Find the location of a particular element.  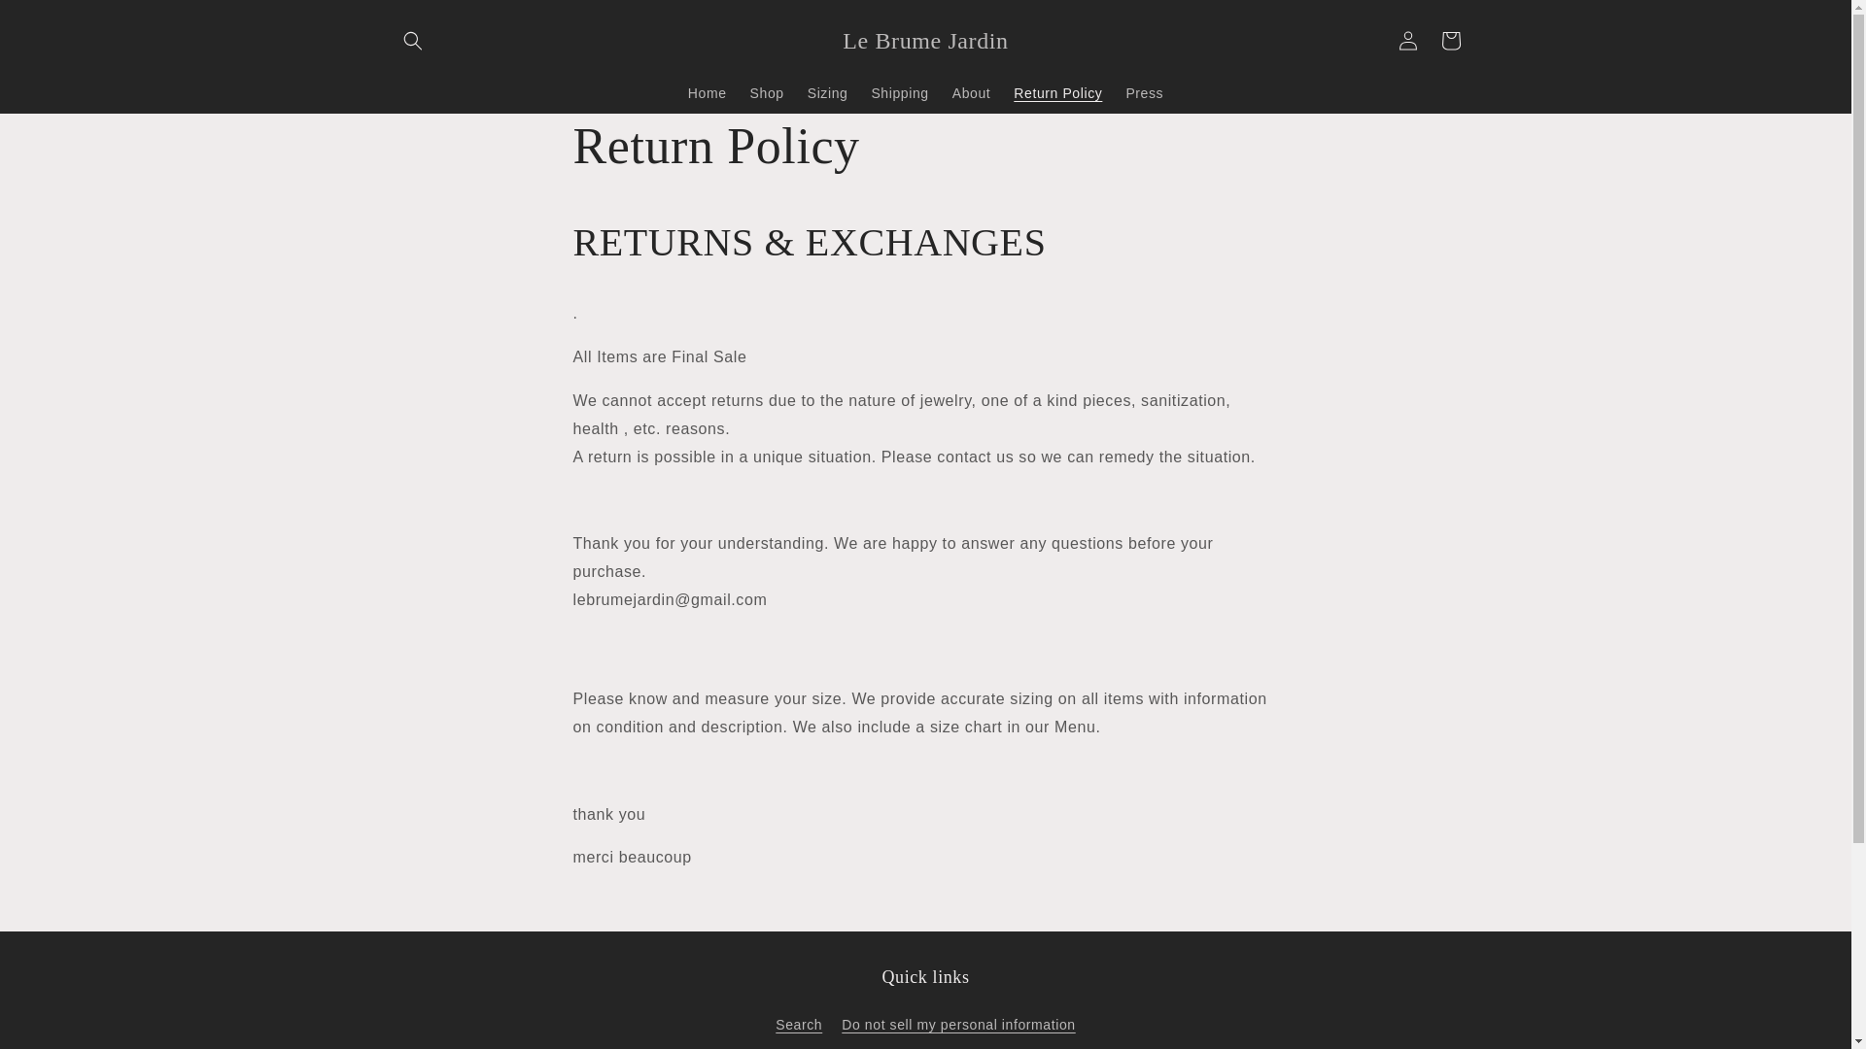

Skip to content is located at coordinates (58, 22).